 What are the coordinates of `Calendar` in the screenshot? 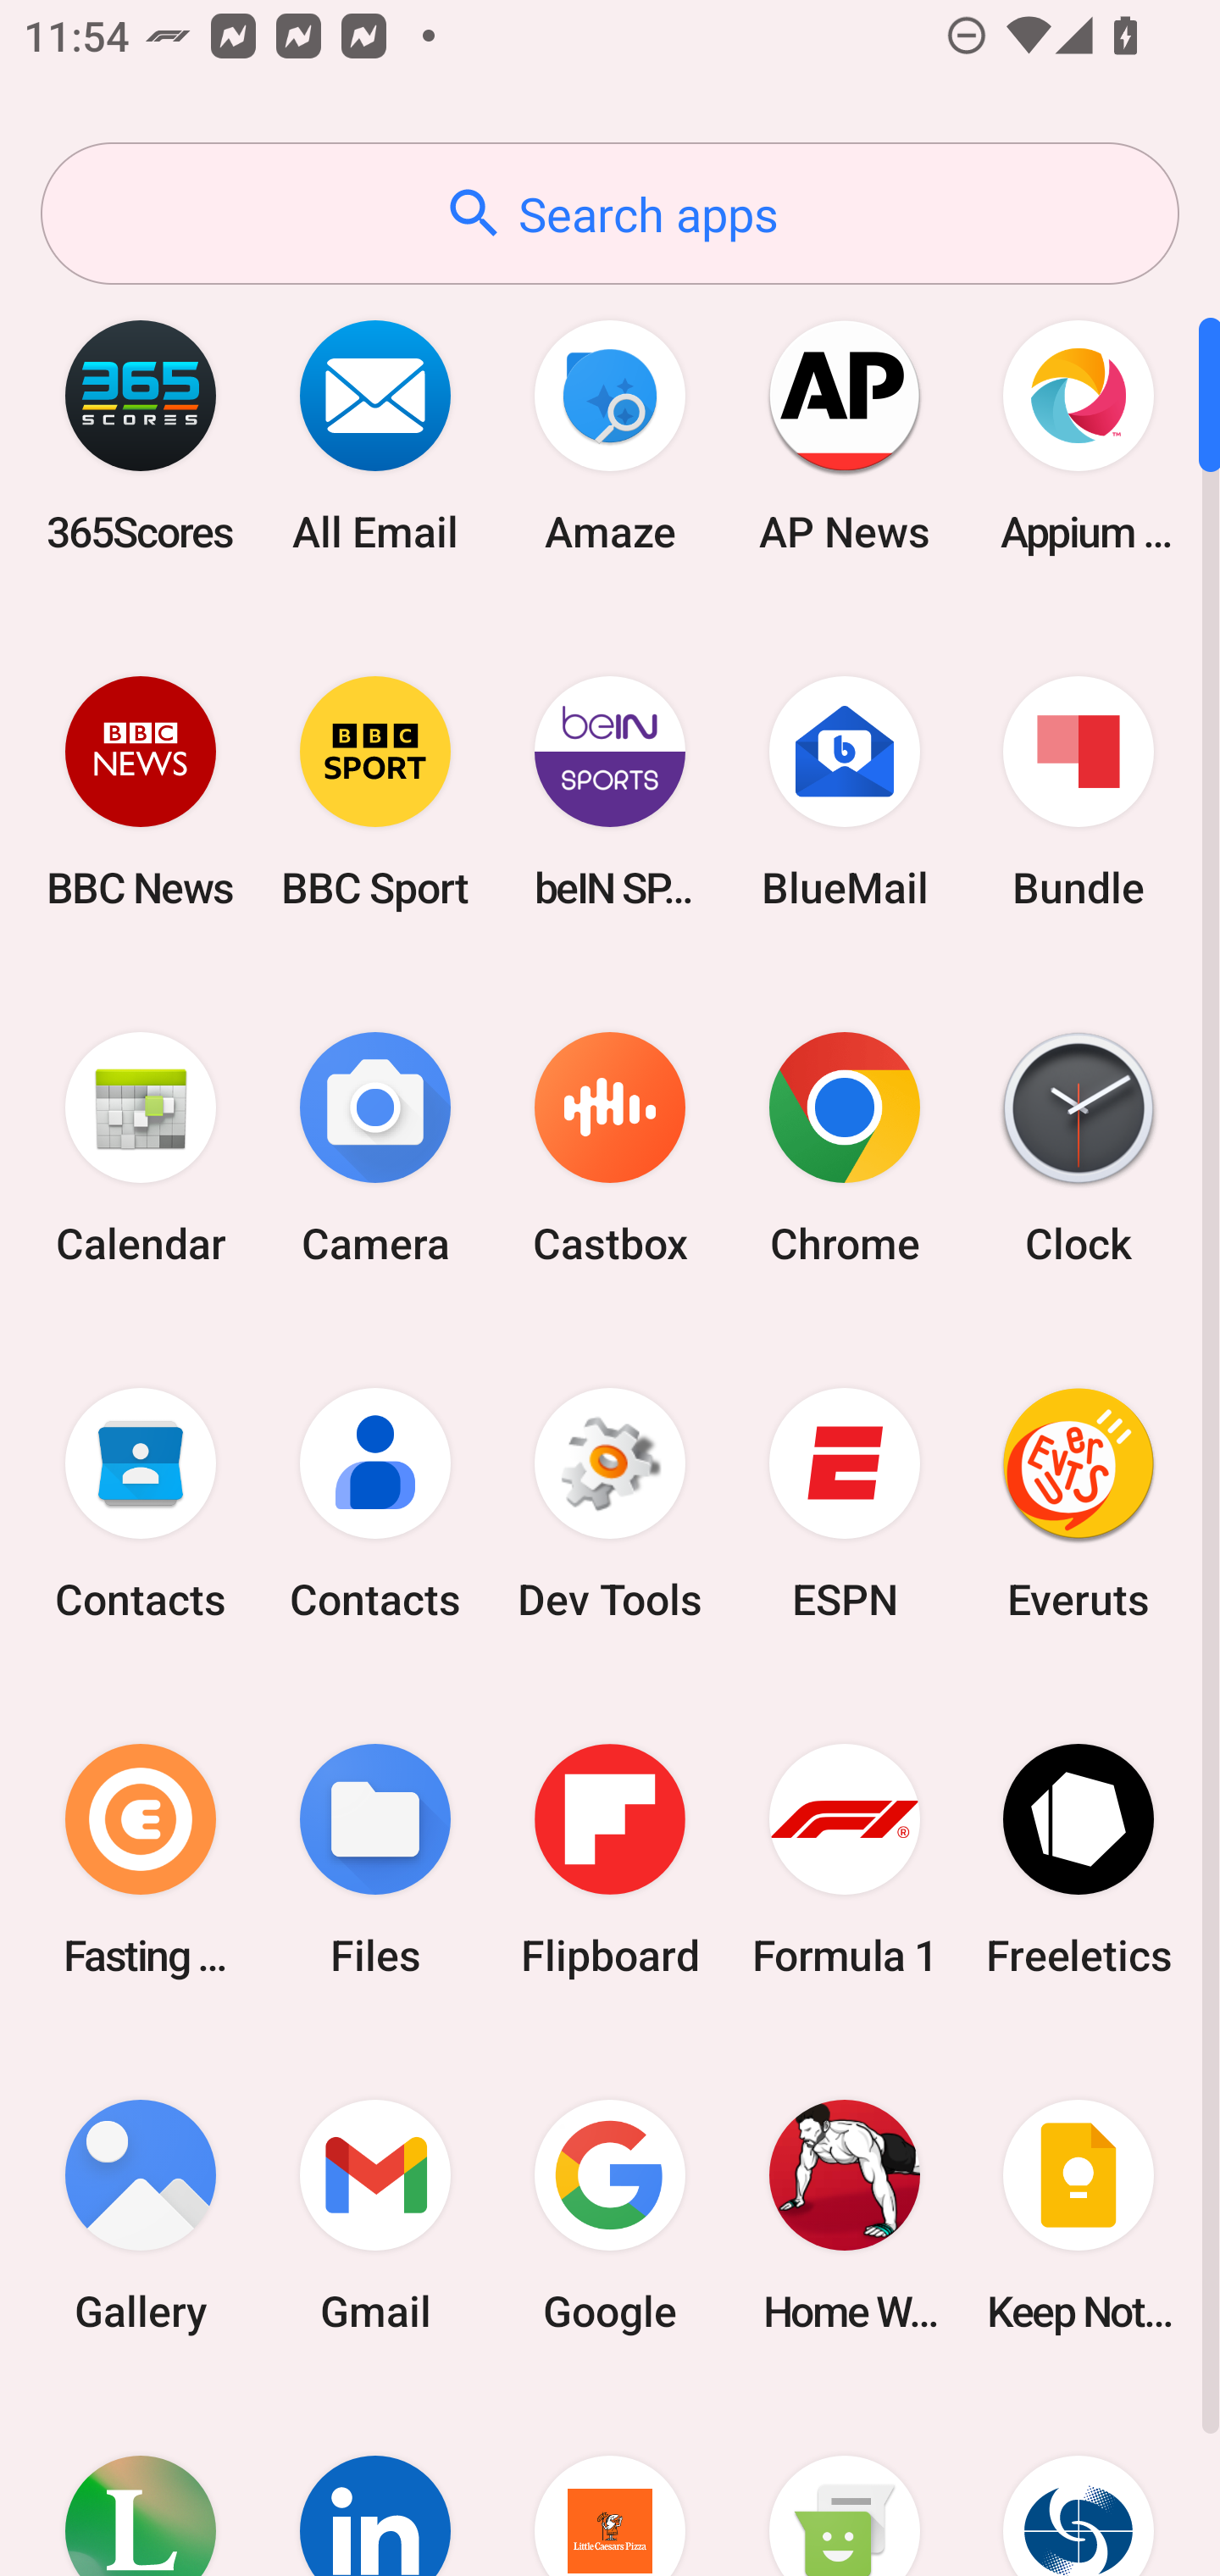 It's located at (141, 1149).